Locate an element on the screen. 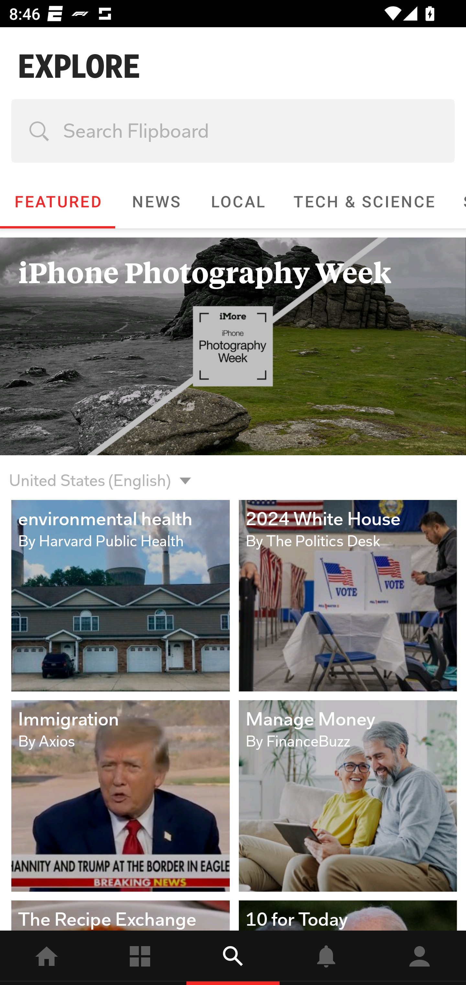  explore is located at coordinates (233, 958).